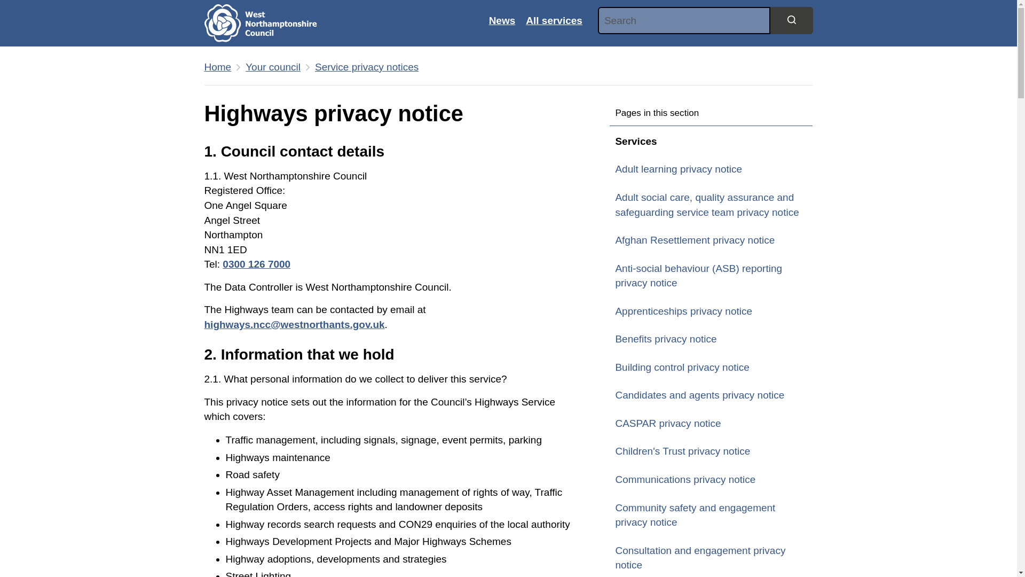 The width and height of the screenshot is (1025, 577). I want to click on Communications privacy notice, so click(711, 480).